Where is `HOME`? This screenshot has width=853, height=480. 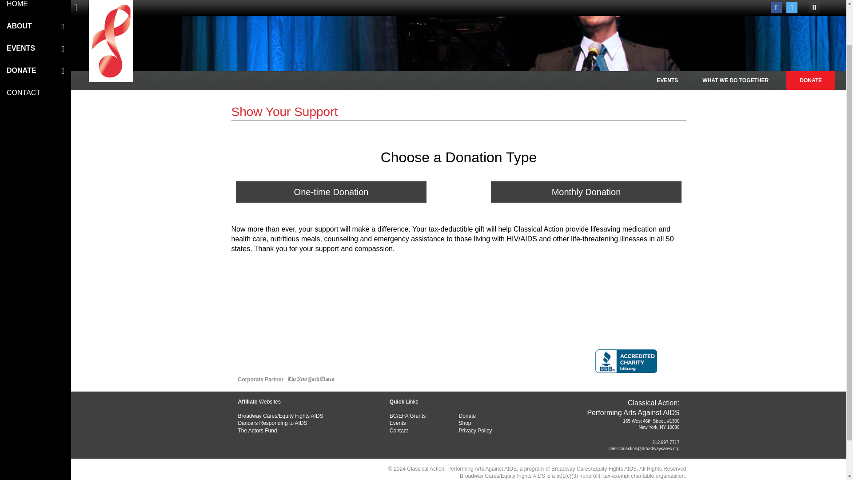 HOME is located at coordinates (36, 7).